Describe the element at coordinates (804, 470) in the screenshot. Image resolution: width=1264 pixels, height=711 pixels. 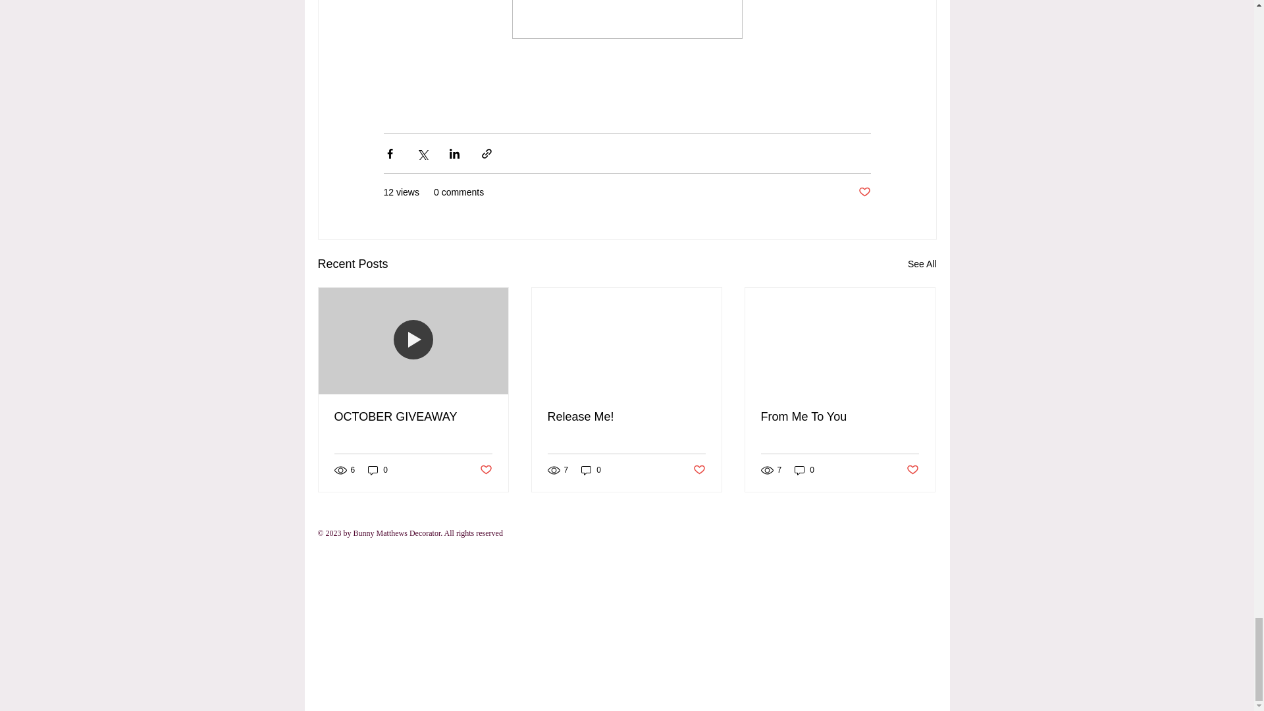
I see `0` at that location.